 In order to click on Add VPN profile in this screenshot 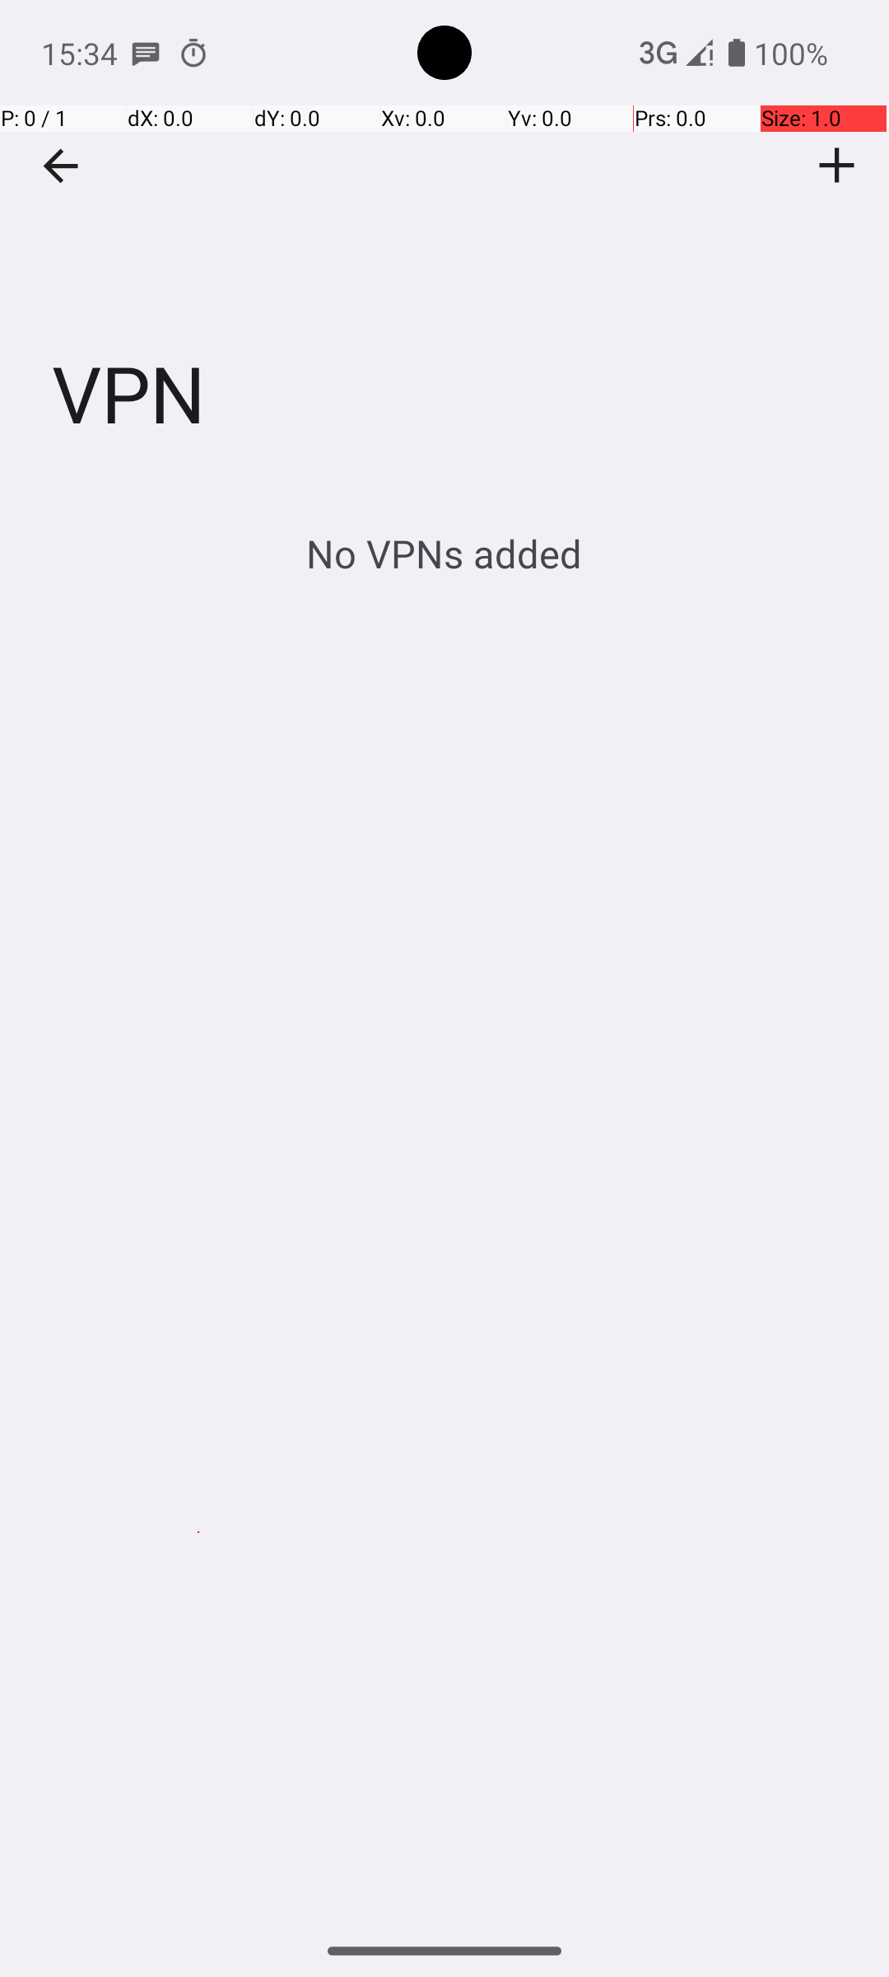, I will do `click(837, 166)`.